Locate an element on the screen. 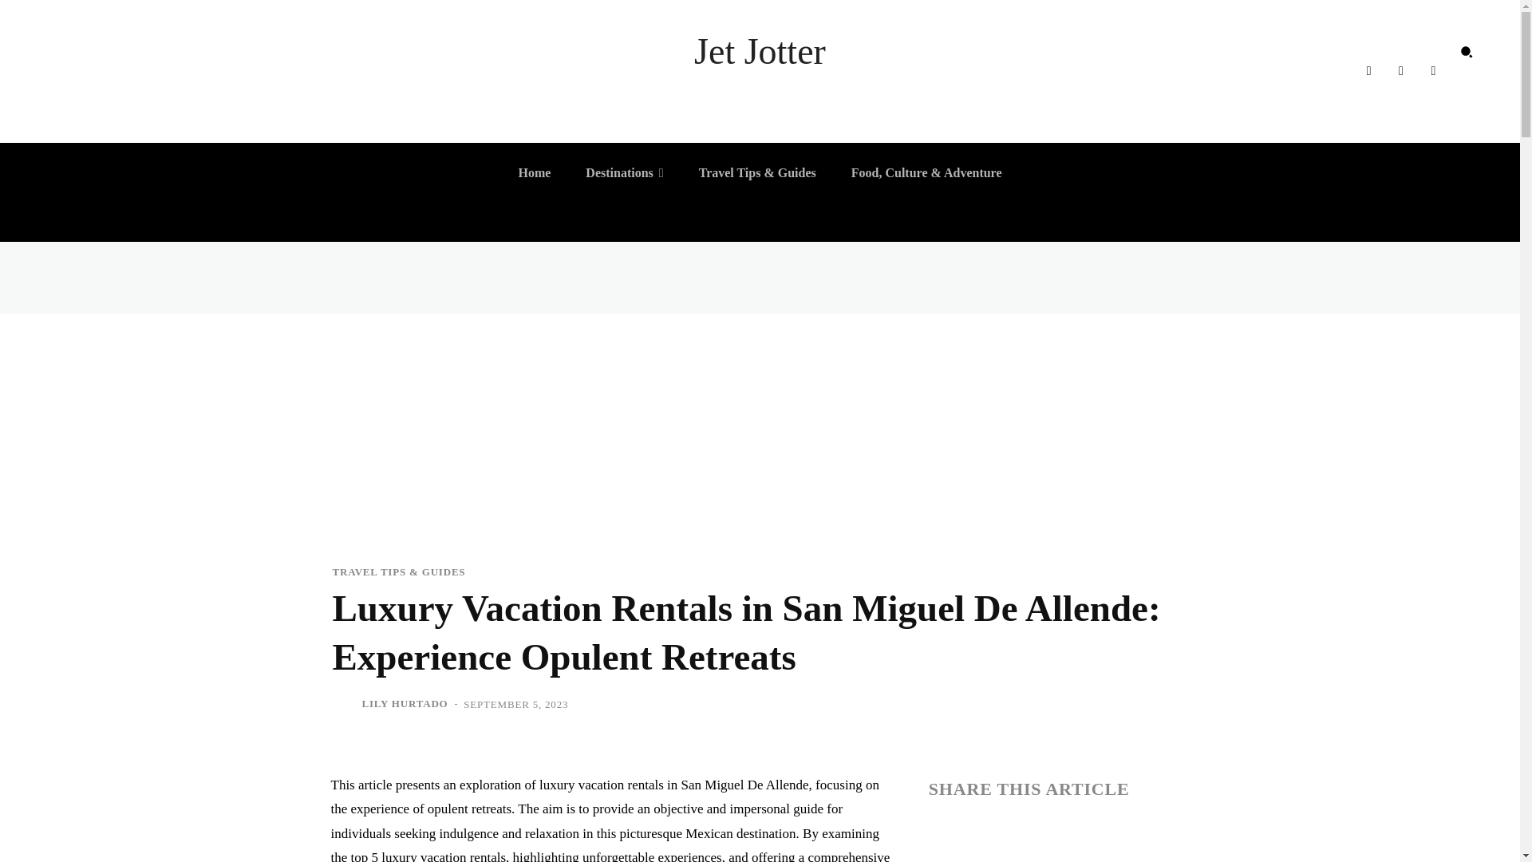 The image size is (1532, 862). Jet Jotter is located at coordinates (760, 51).